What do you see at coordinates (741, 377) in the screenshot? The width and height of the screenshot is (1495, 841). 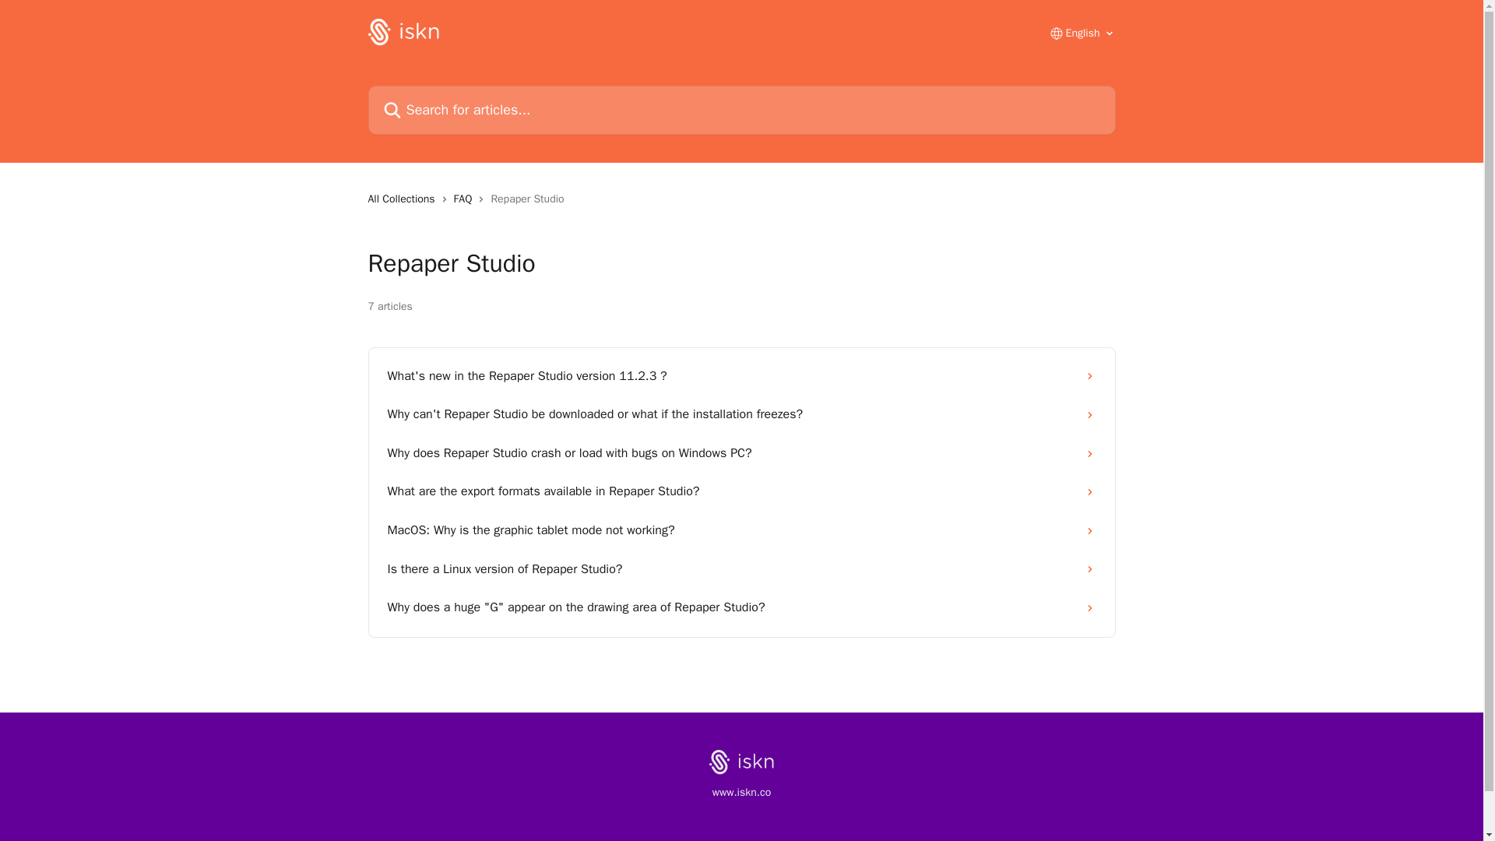 I see `What's new in the Repaper Studio version 11.2.3 ?` at bounding box center [741, 377].